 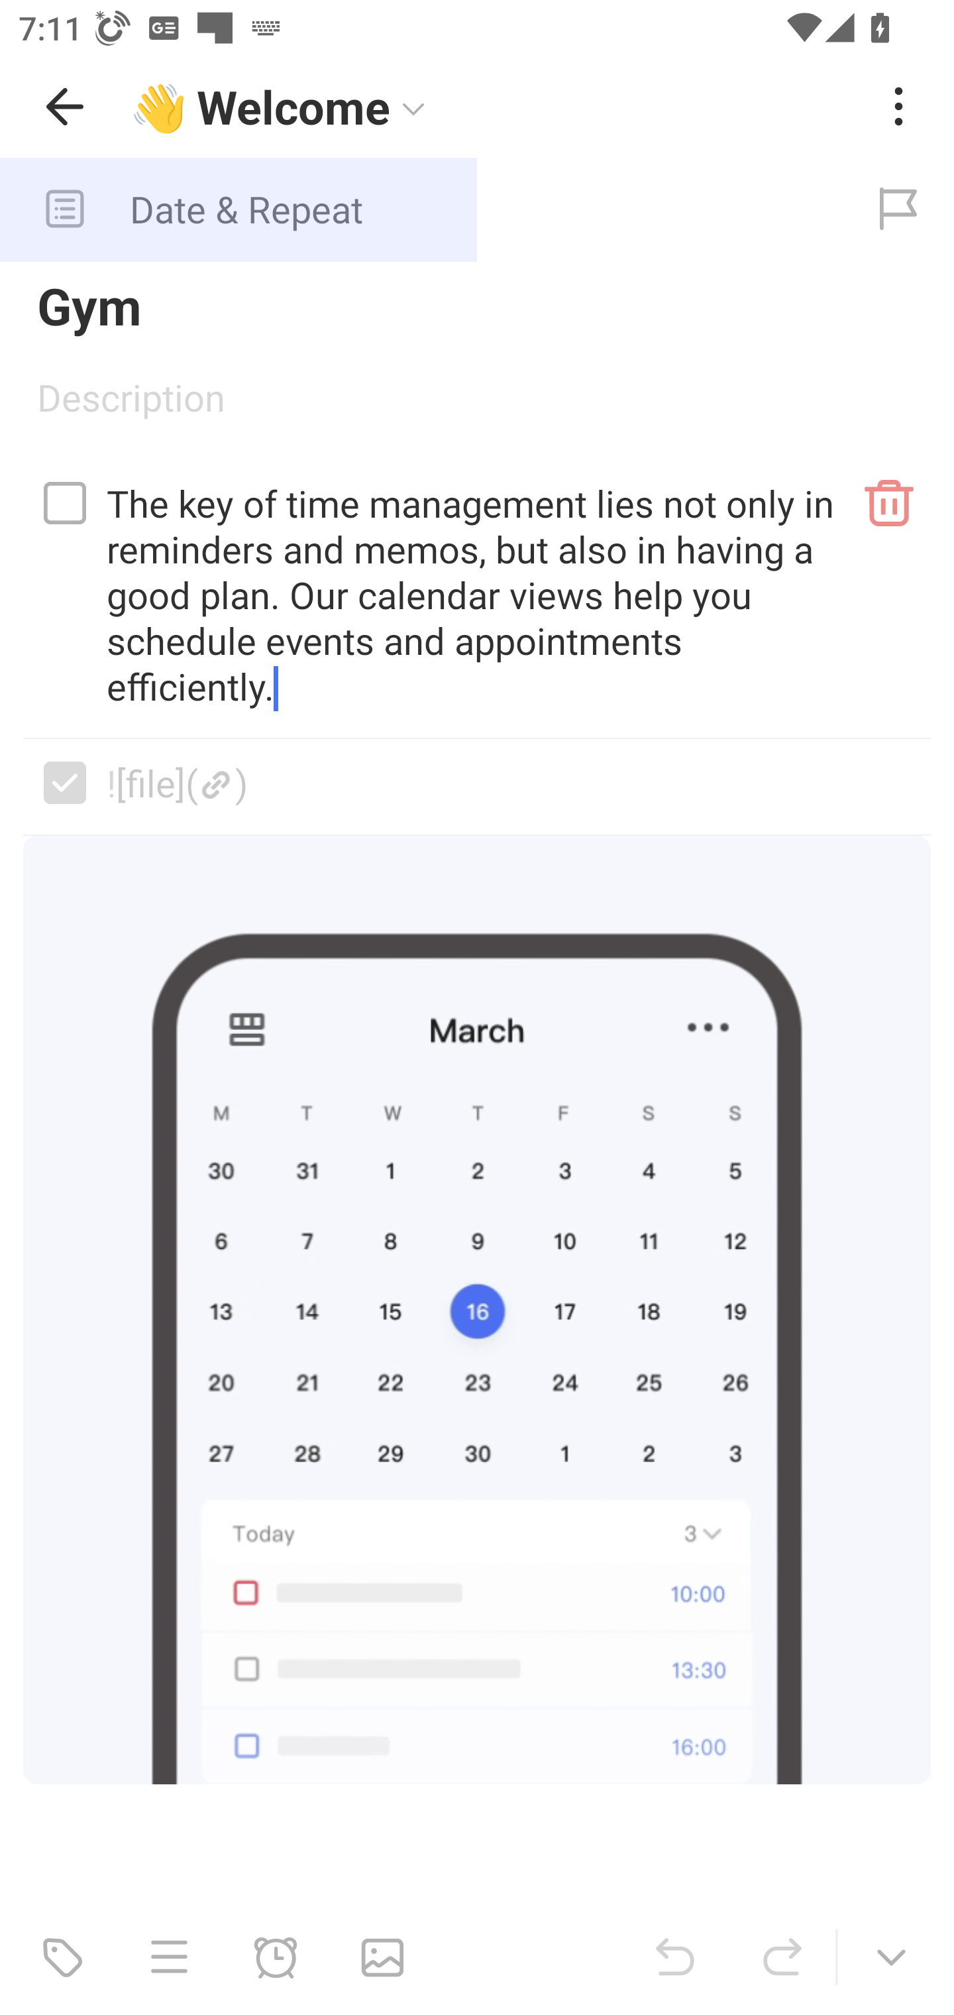 What do you see at coordinates (477, 305) in the screenshot?
I see `Gym` at bounding box center [477, 305].